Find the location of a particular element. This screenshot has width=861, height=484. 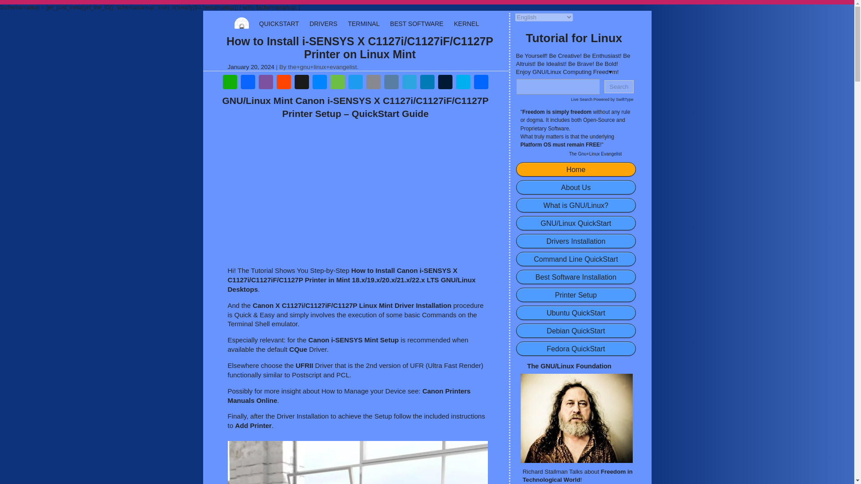

Messenger is located at coordinates (319, 83).